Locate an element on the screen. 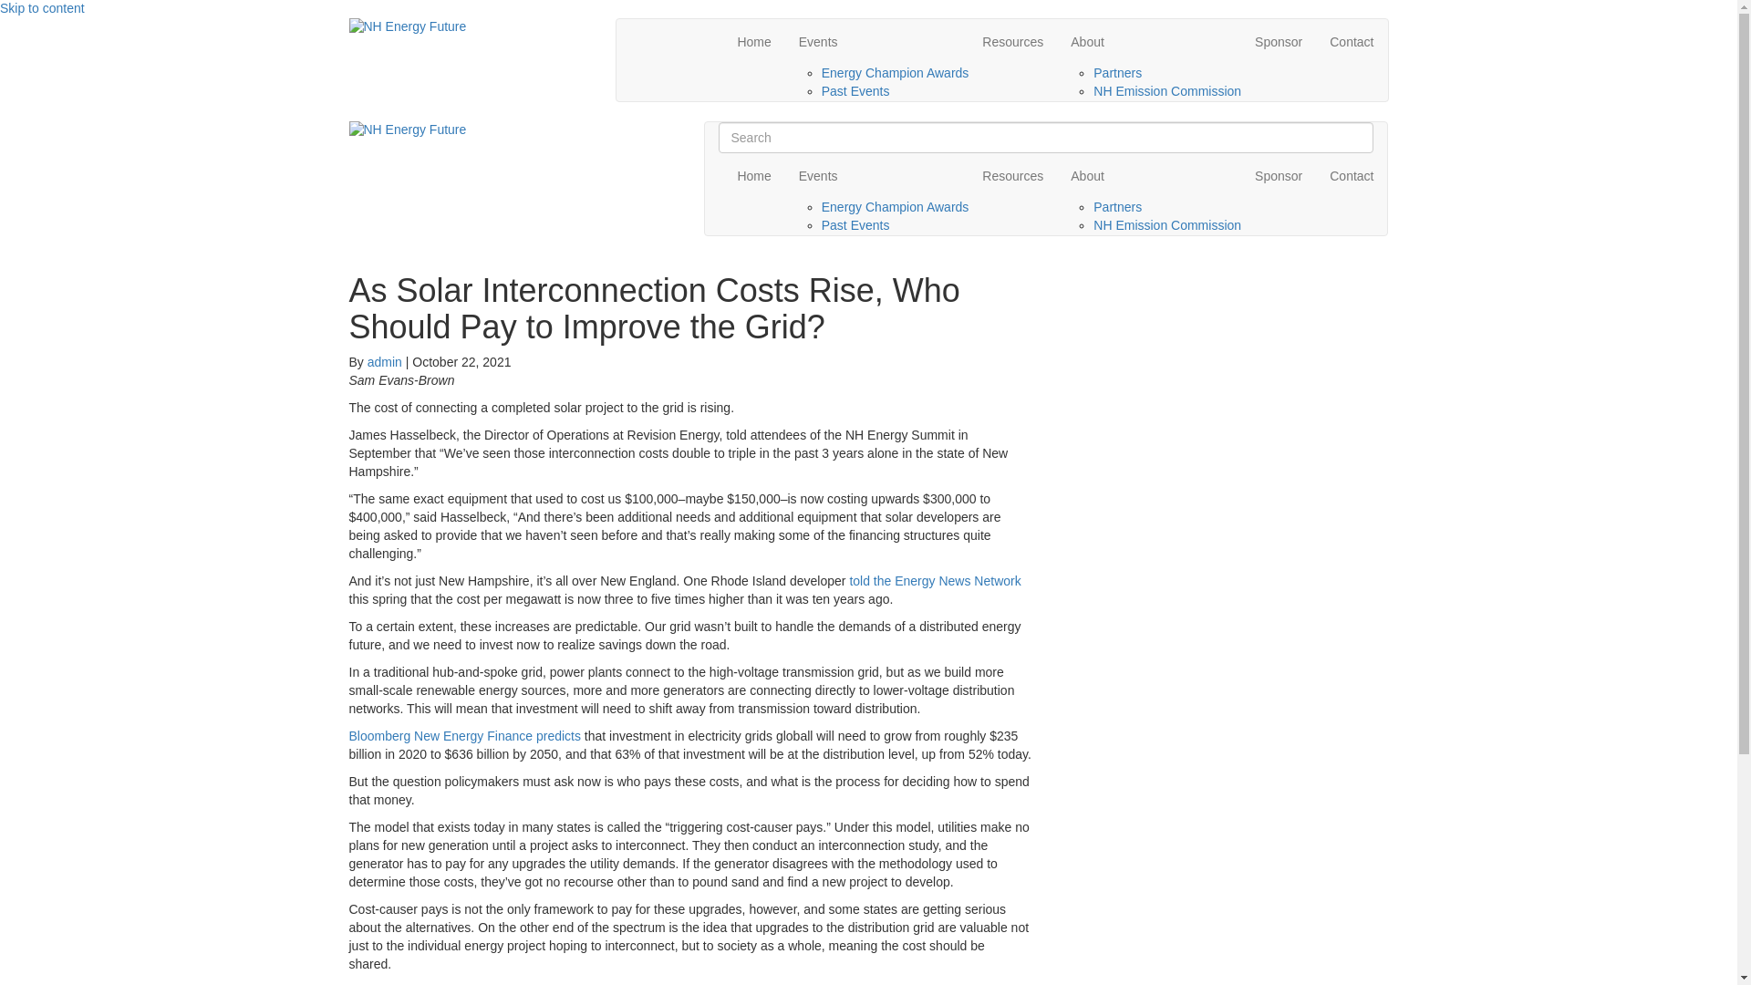  Past Events is located at coordinates (855, 224).